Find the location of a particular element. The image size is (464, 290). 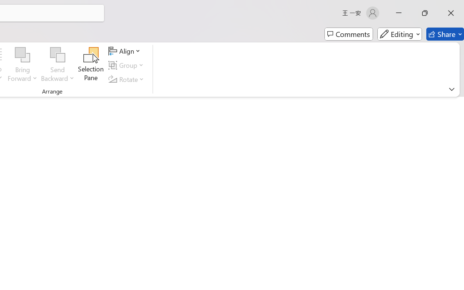

Bring Forward is located at coordinates (22, 65).